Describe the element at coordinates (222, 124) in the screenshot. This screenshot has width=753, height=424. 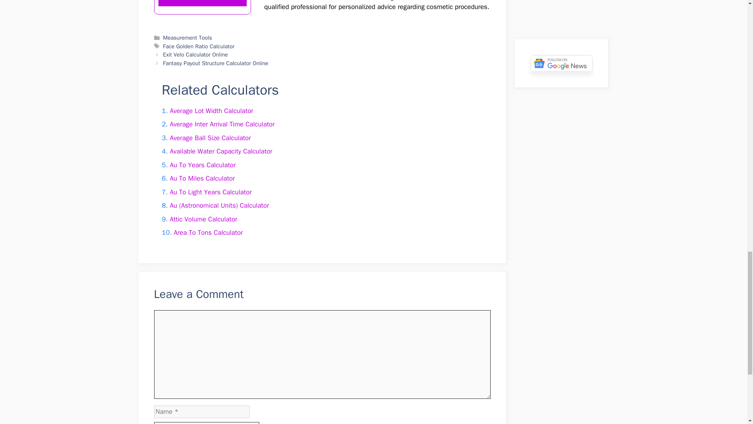
I see `Average Inter Arrival Time Calculator` at that location.